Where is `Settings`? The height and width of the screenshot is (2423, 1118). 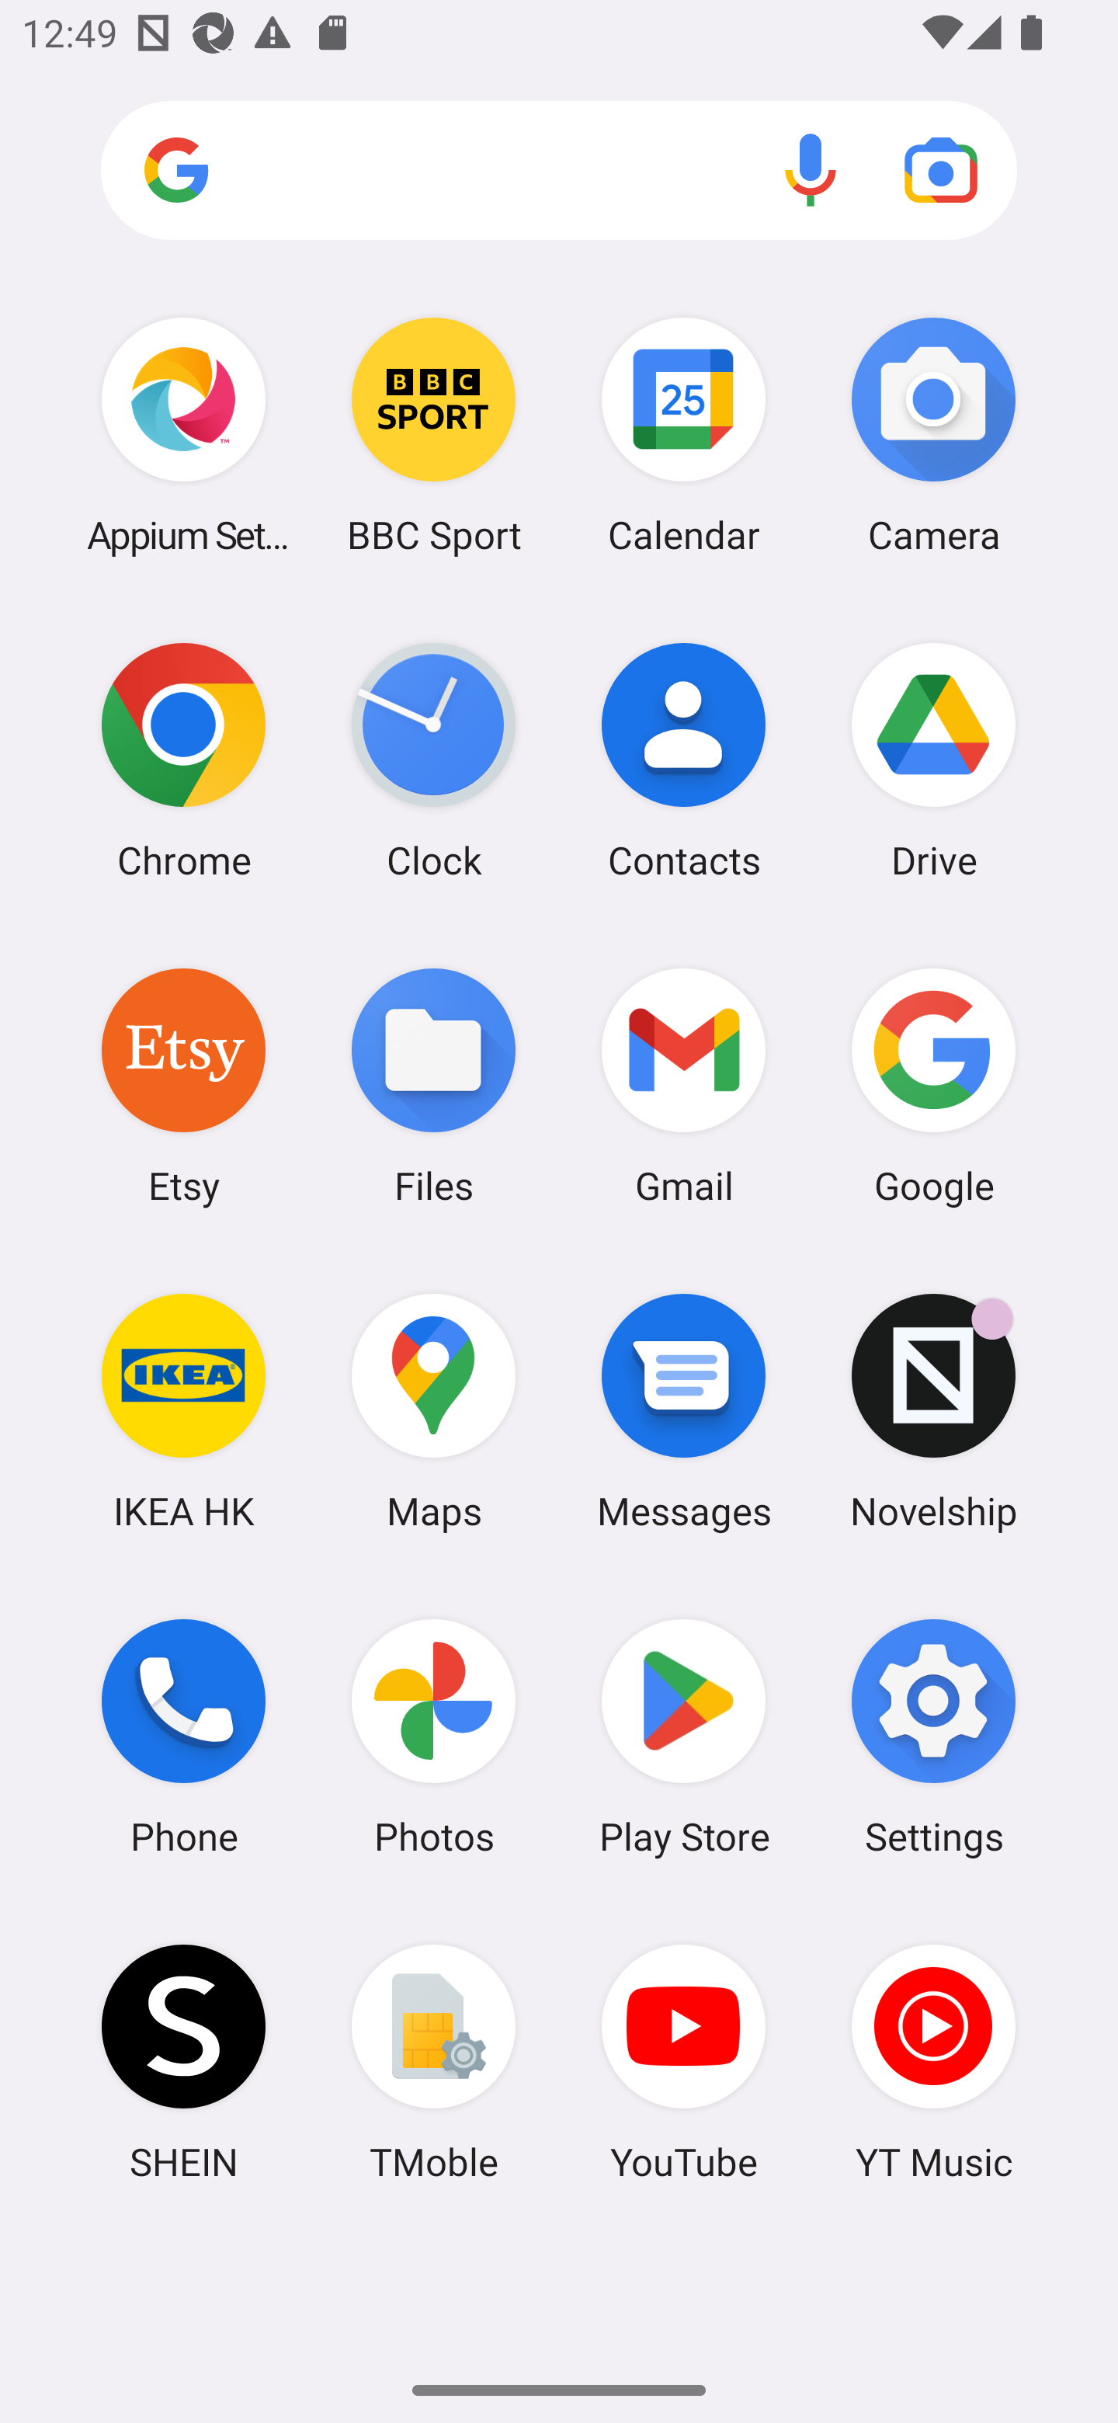 Settings is located at coordinates (933, 1737).